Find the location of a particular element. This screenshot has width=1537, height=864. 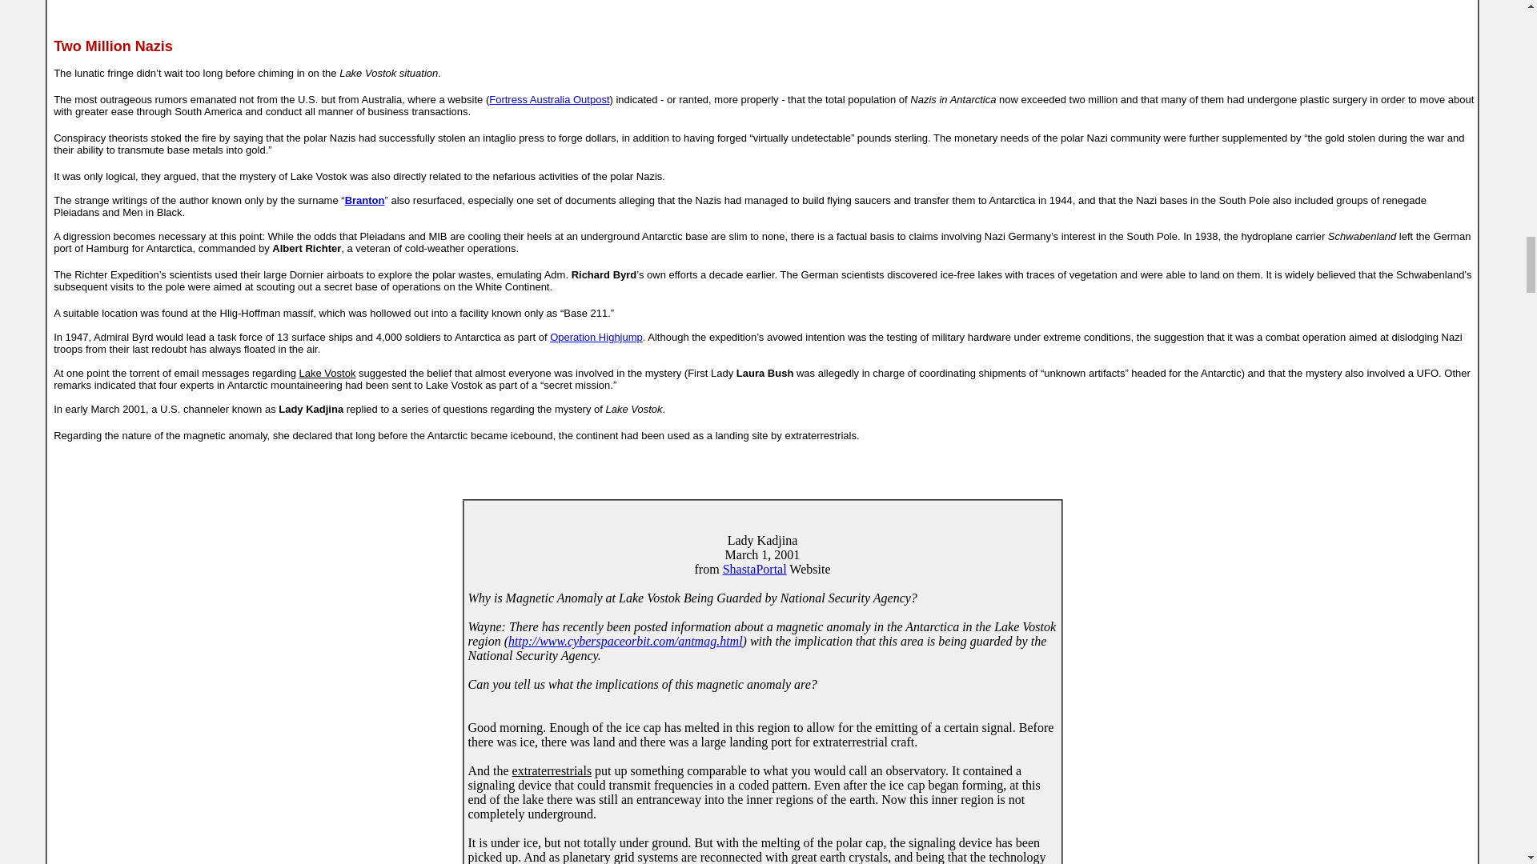

Operation Highjump is located at coordinates (596, 336).